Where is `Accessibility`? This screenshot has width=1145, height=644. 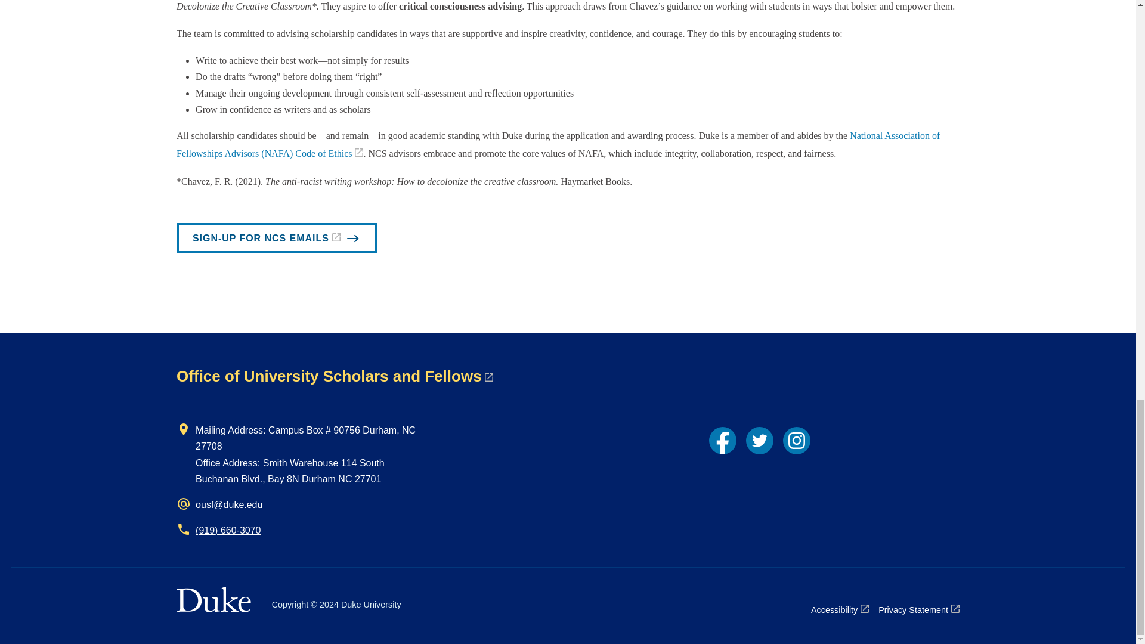 Accessibility is located at coordinates (840, 609).